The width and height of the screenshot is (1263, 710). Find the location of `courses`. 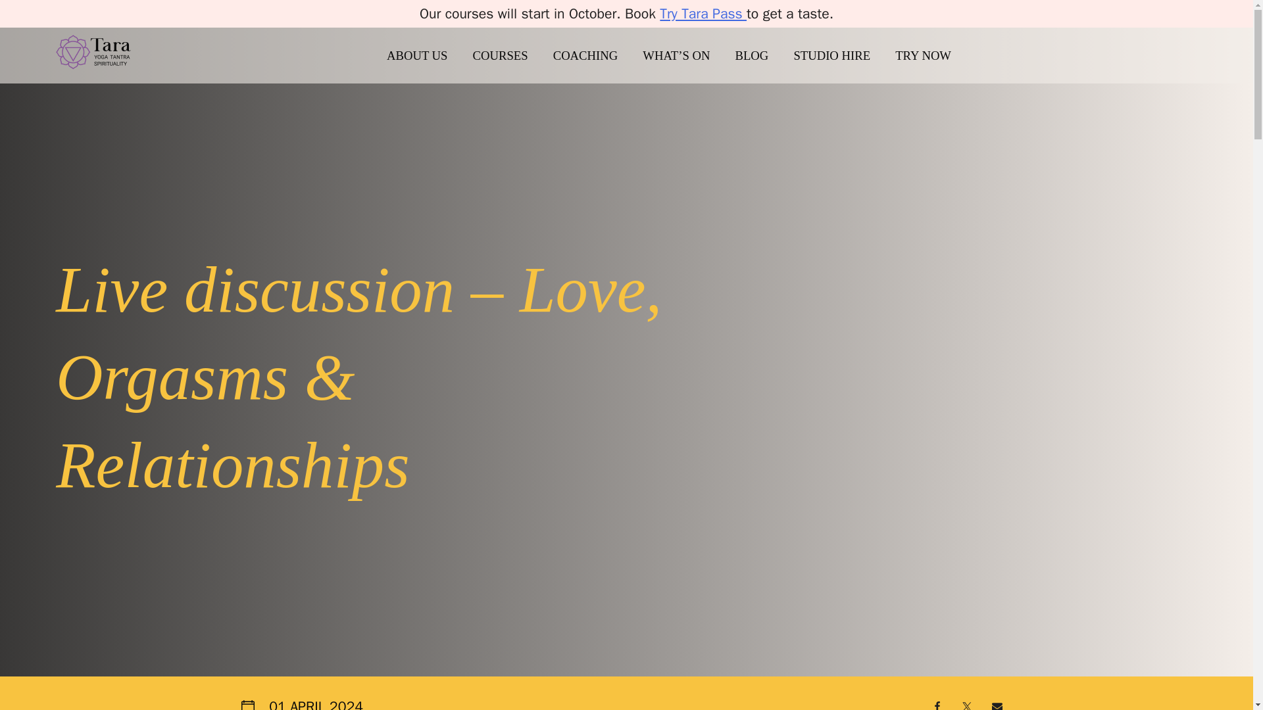

courses is located at coordinates (510, 55).